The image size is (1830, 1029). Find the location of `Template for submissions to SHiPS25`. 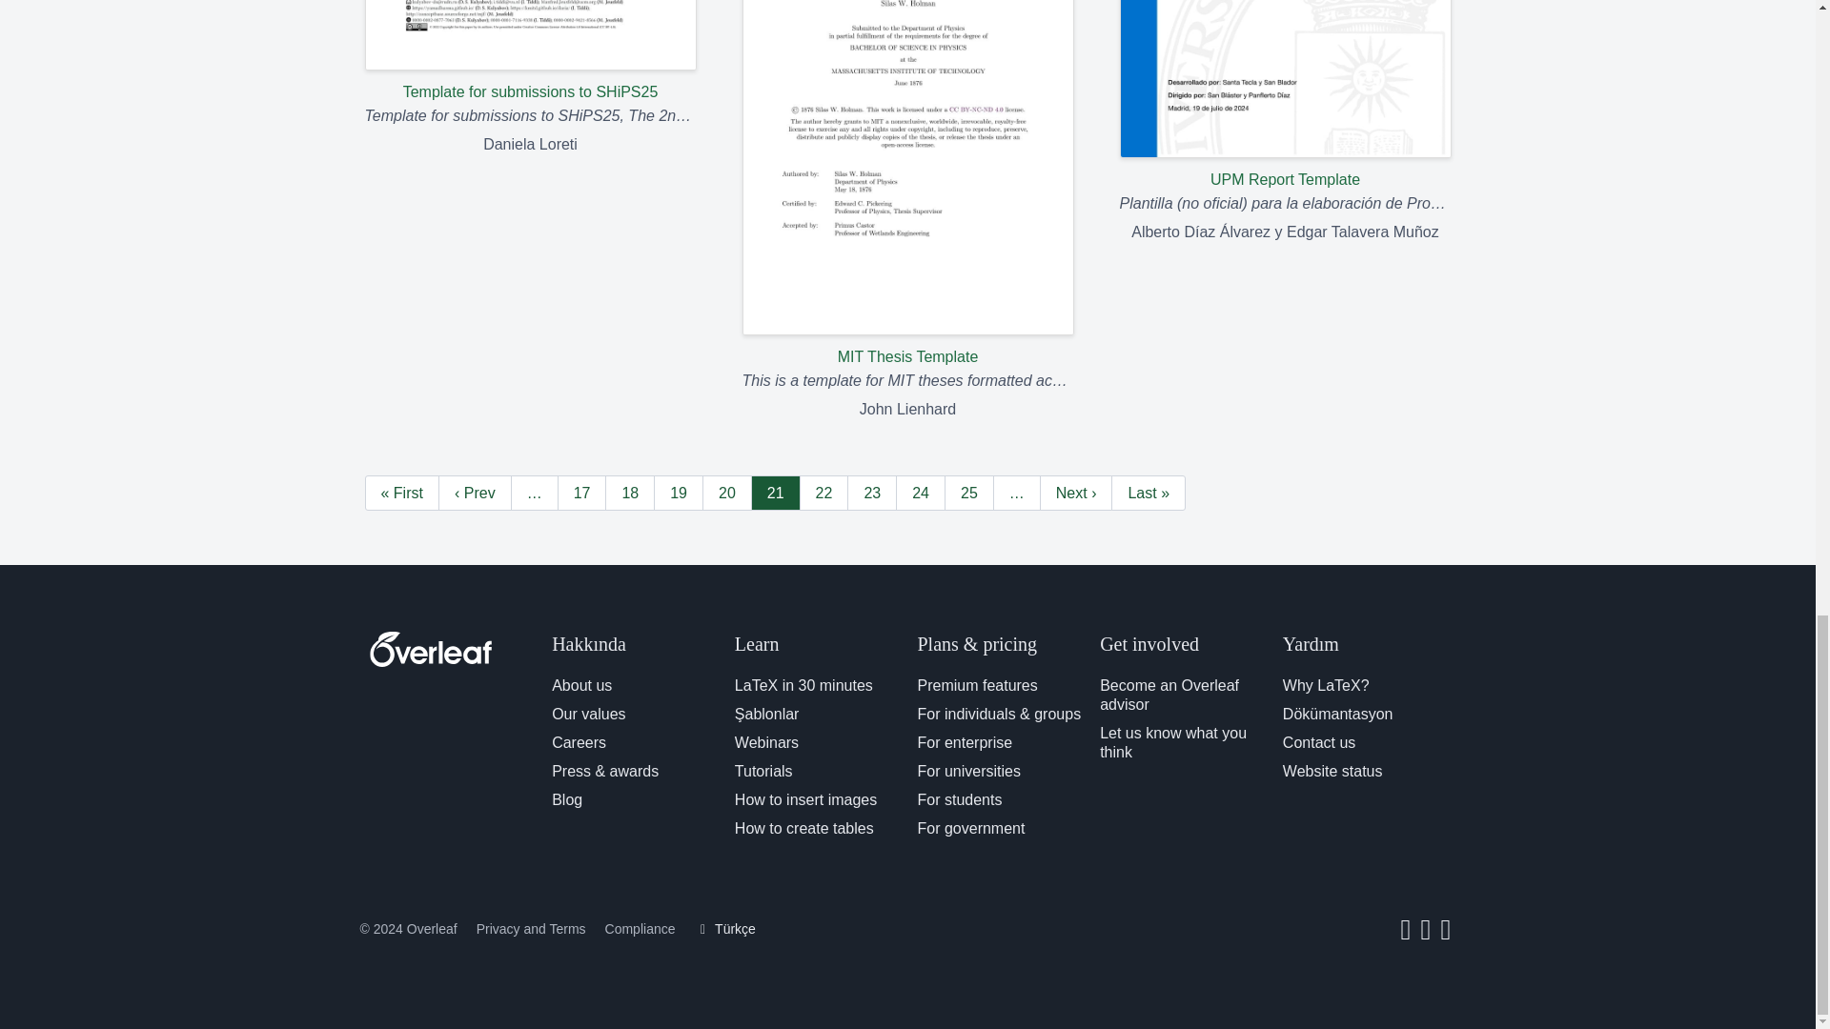

Template for submissions to SHiPS25 is located at coordinates (530, 51).